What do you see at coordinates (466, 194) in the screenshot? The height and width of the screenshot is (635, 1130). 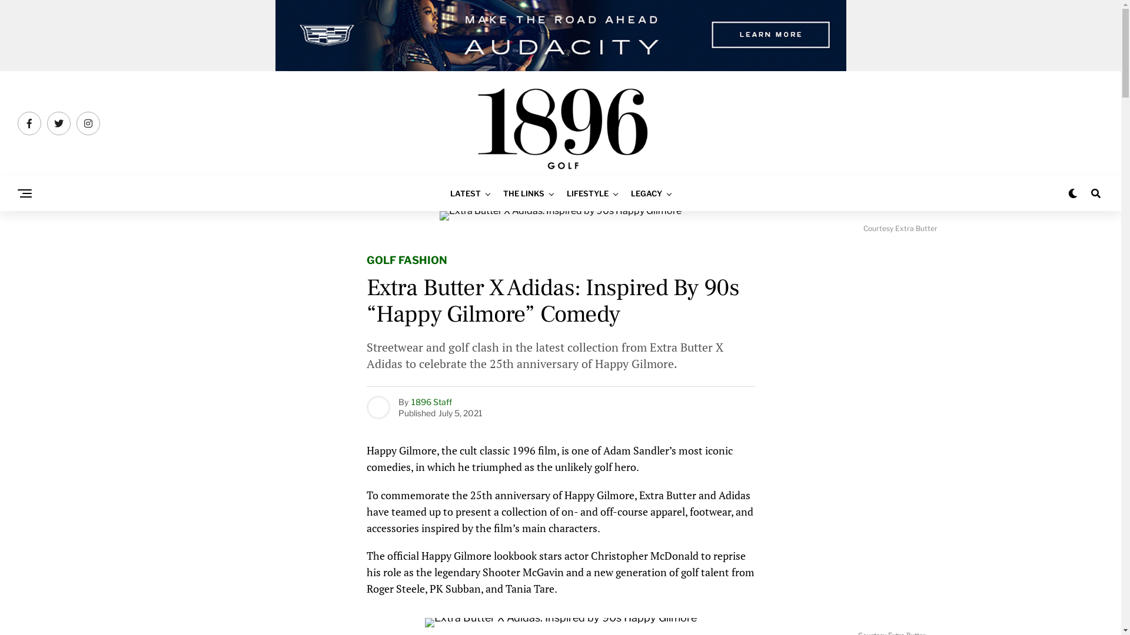 I see `LATEST` at bounding box center [466, 194].